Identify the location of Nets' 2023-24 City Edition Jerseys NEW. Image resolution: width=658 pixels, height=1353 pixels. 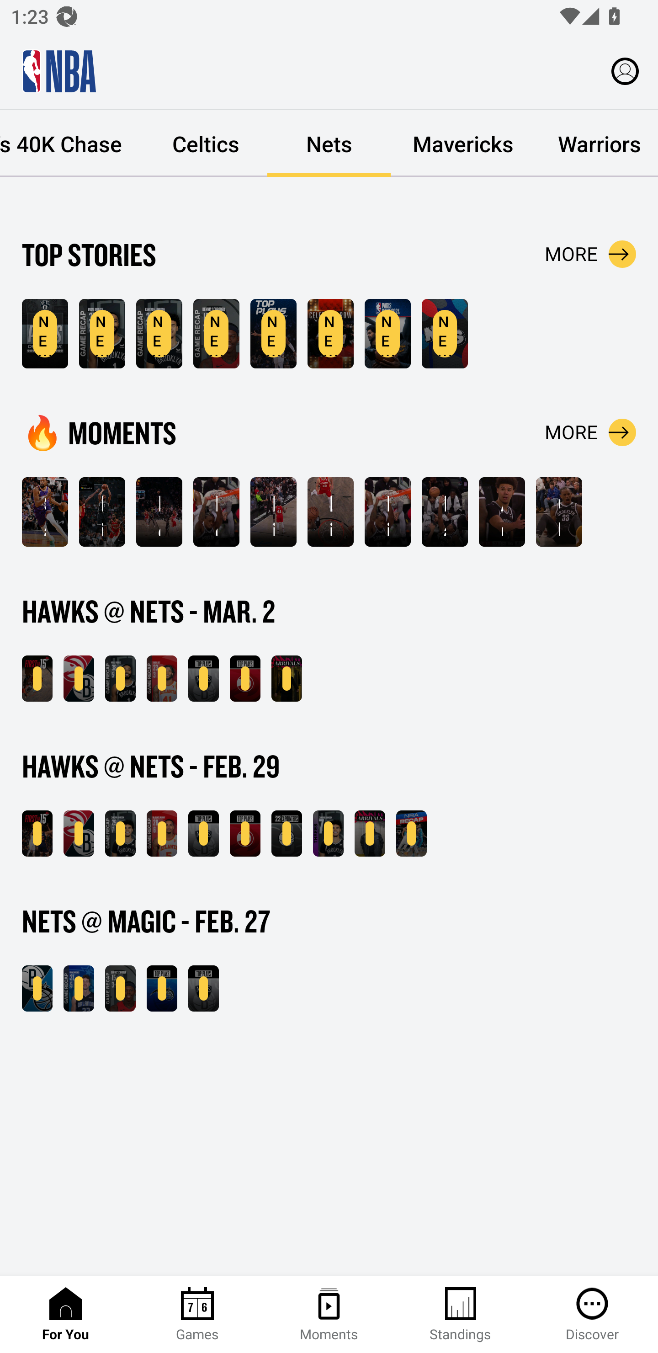
(445, 334).